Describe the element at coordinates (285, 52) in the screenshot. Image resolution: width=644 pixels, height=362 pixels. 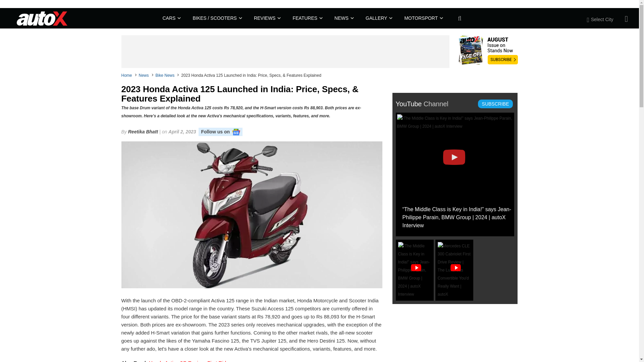
I see `3rd party ad content` at that location.